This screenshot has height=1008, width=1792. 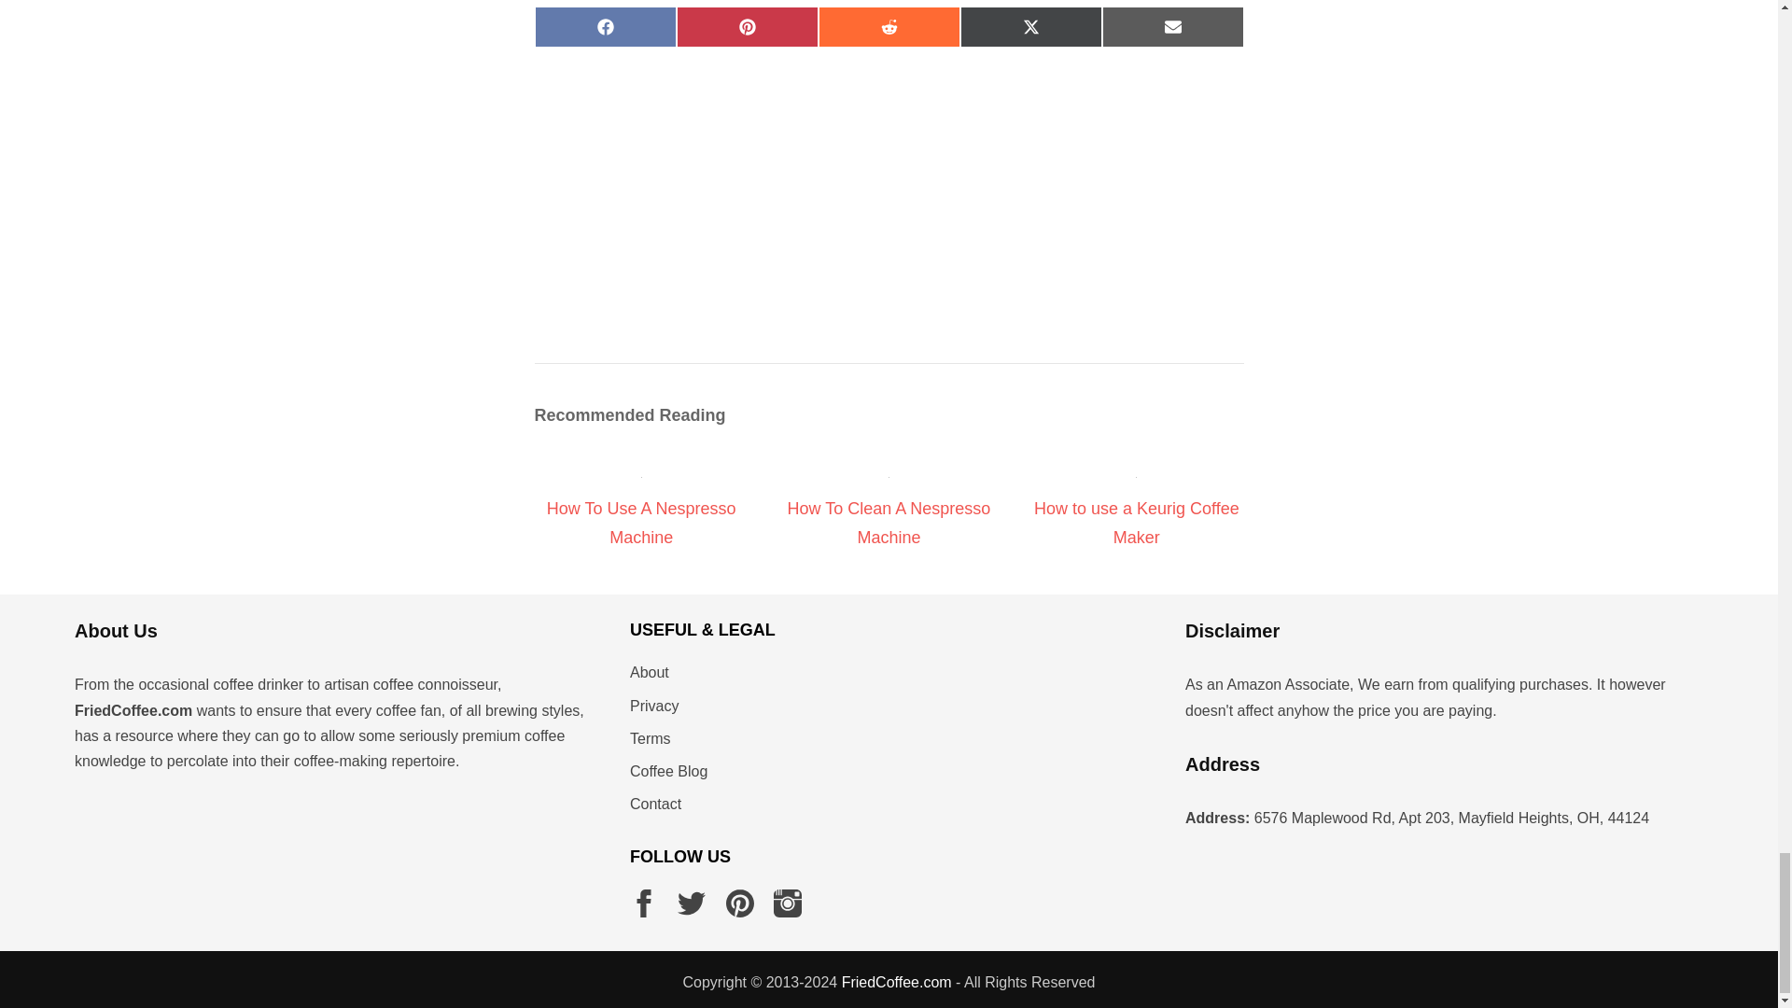 I want to click on Friedcoffee at Twitter., so click(x=691, y=903).